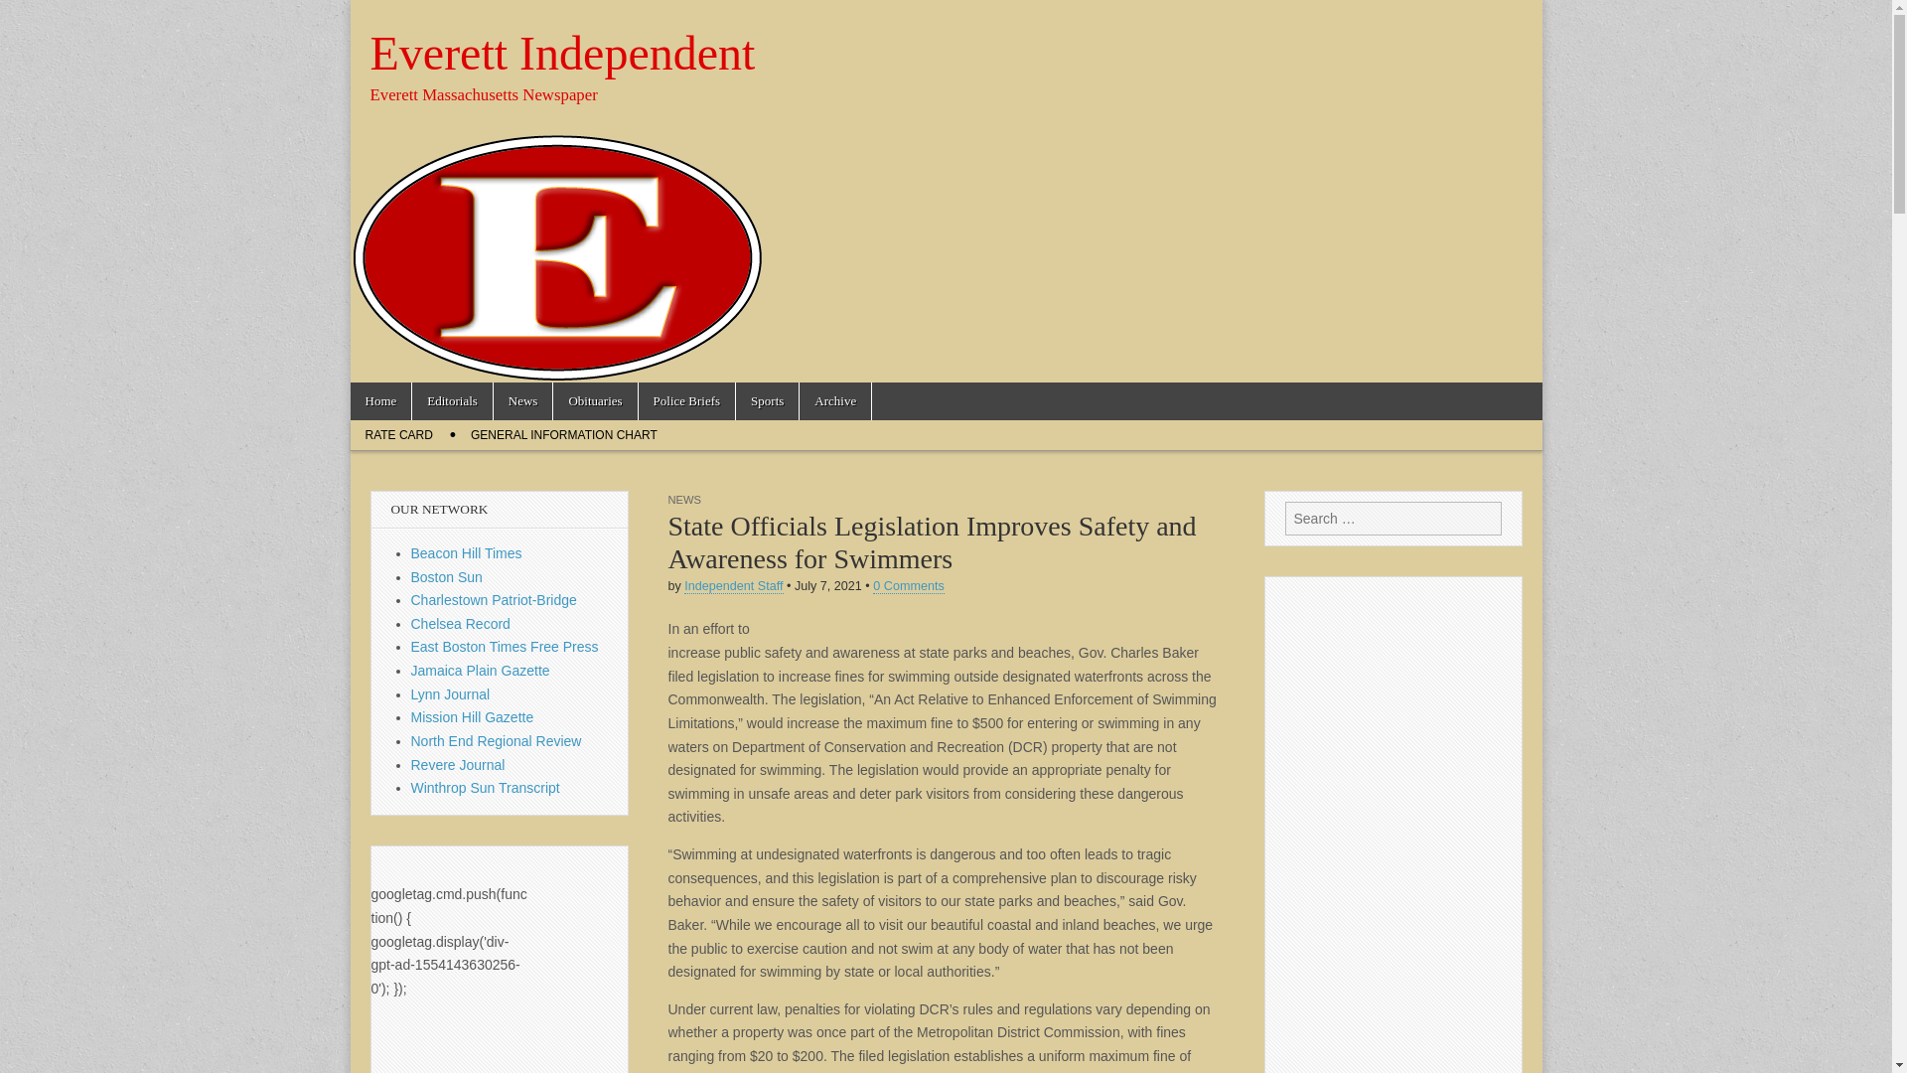 This screenshot has height=1073, width=1907. Describe the element at coordinates (733, 586) in the screenshot. I see `Independent Staff` at that location.